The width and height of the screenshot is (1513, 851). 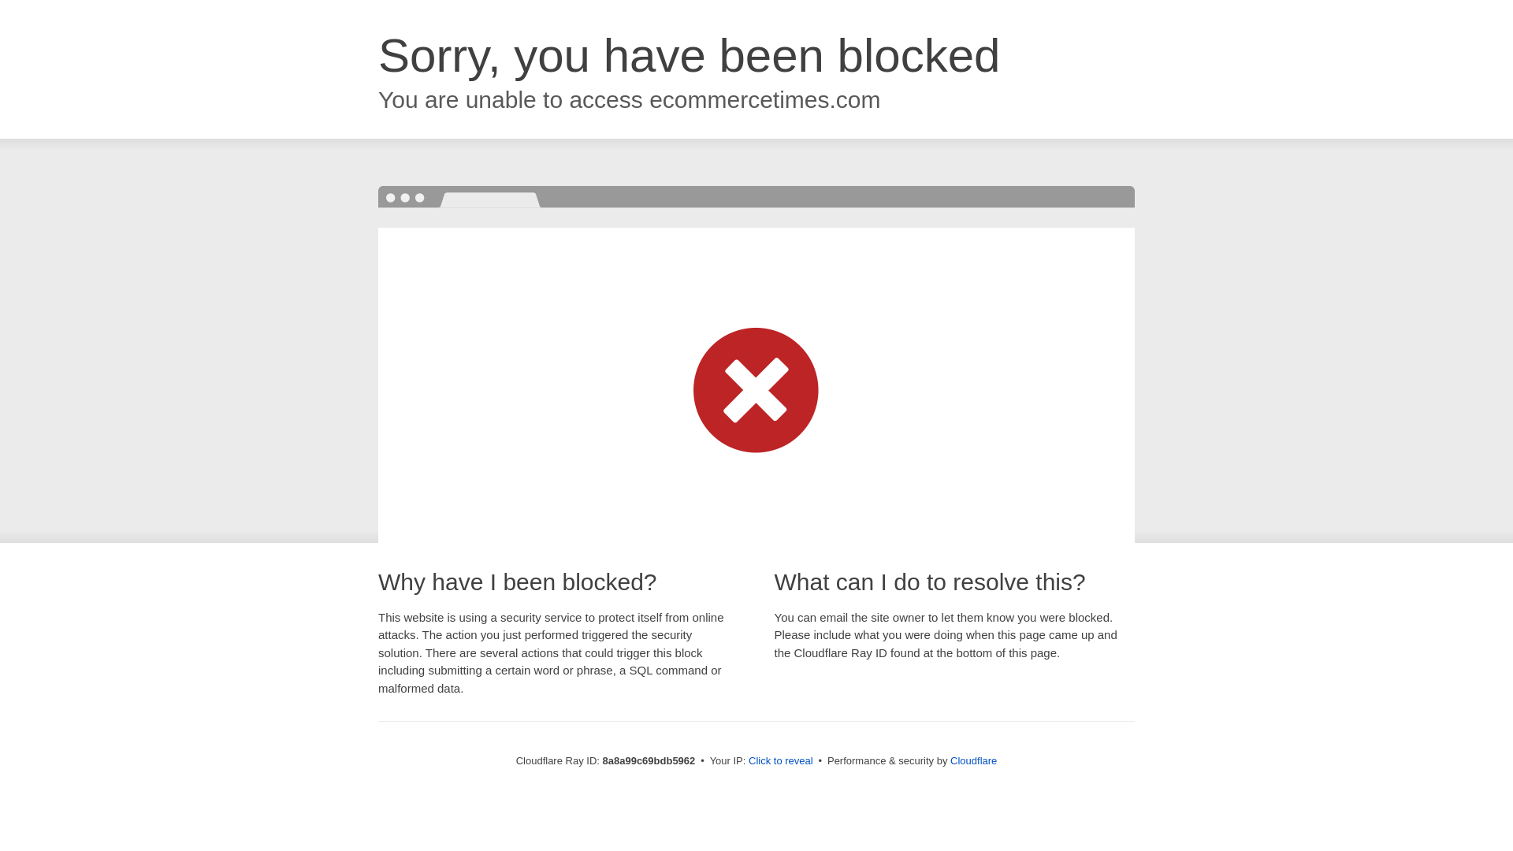 I want to click on Click to reveal, so click(x=781, y=761).